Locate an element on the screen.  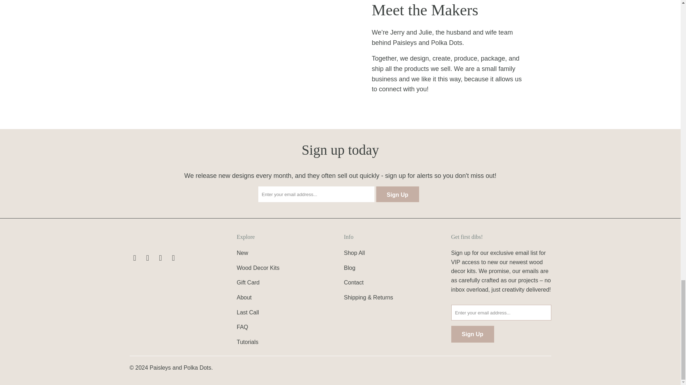
Sign Up is located at coordinates (472, 334).